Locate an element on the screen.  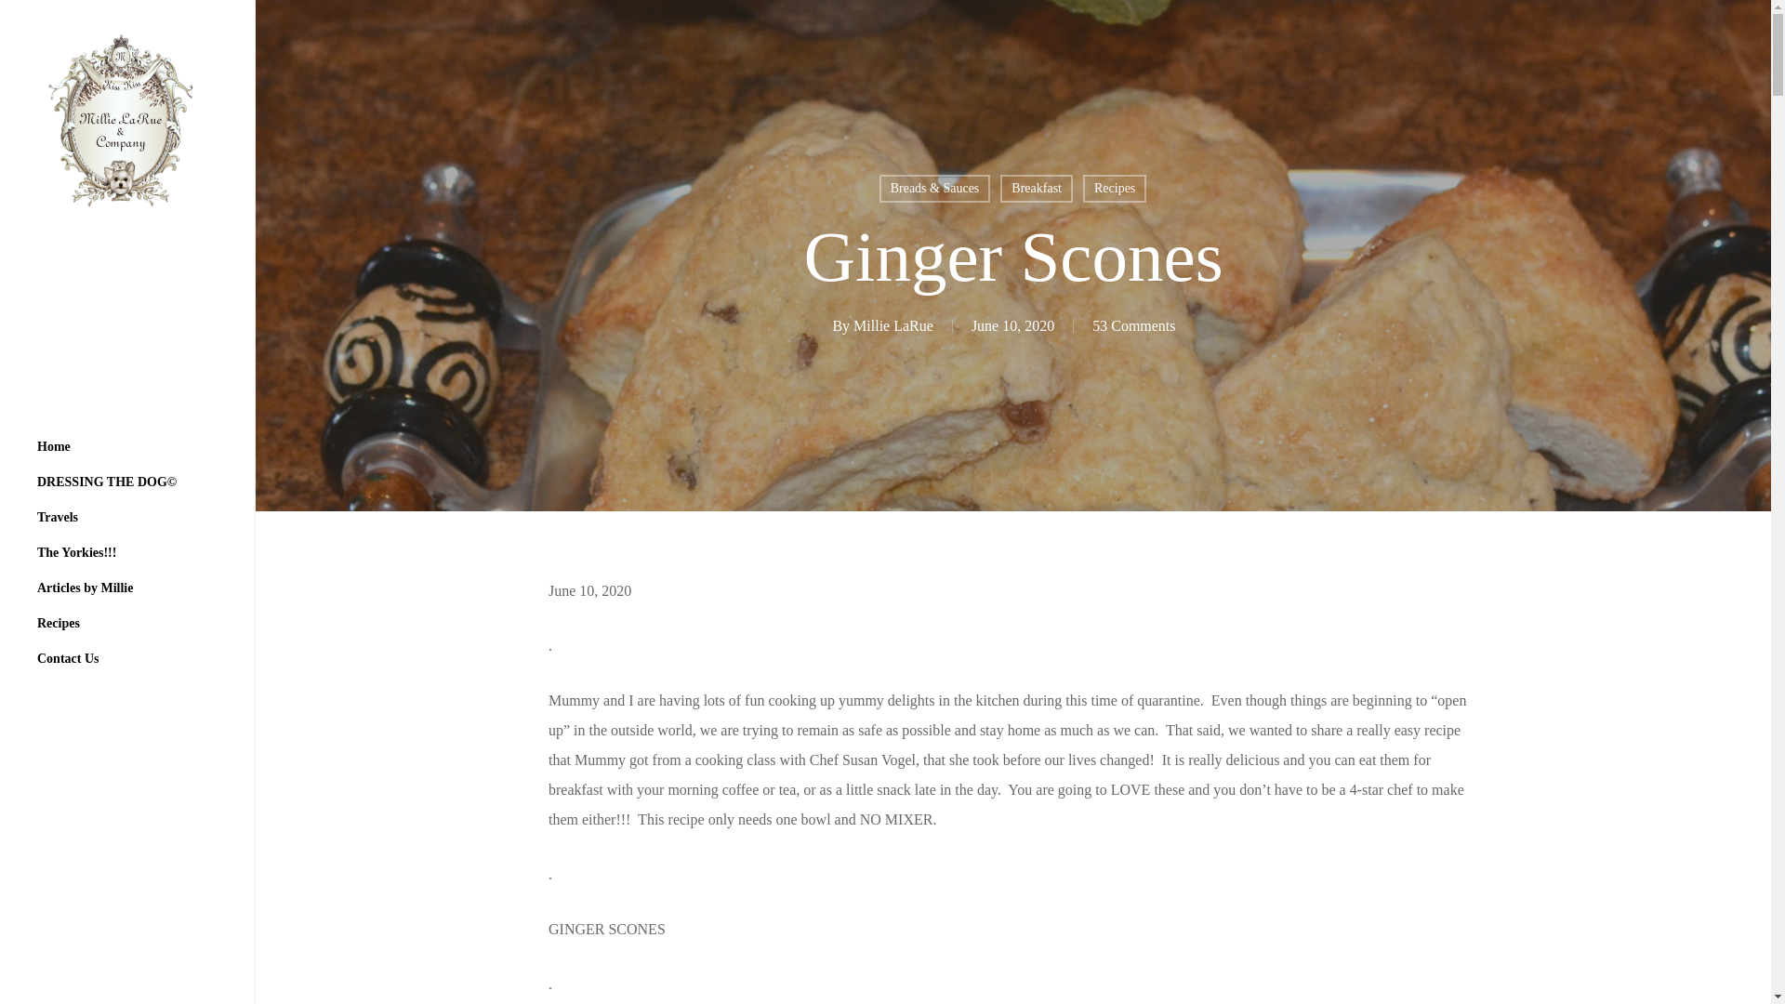
Posts by Millie LaRue is located at coordinates (892, 325).